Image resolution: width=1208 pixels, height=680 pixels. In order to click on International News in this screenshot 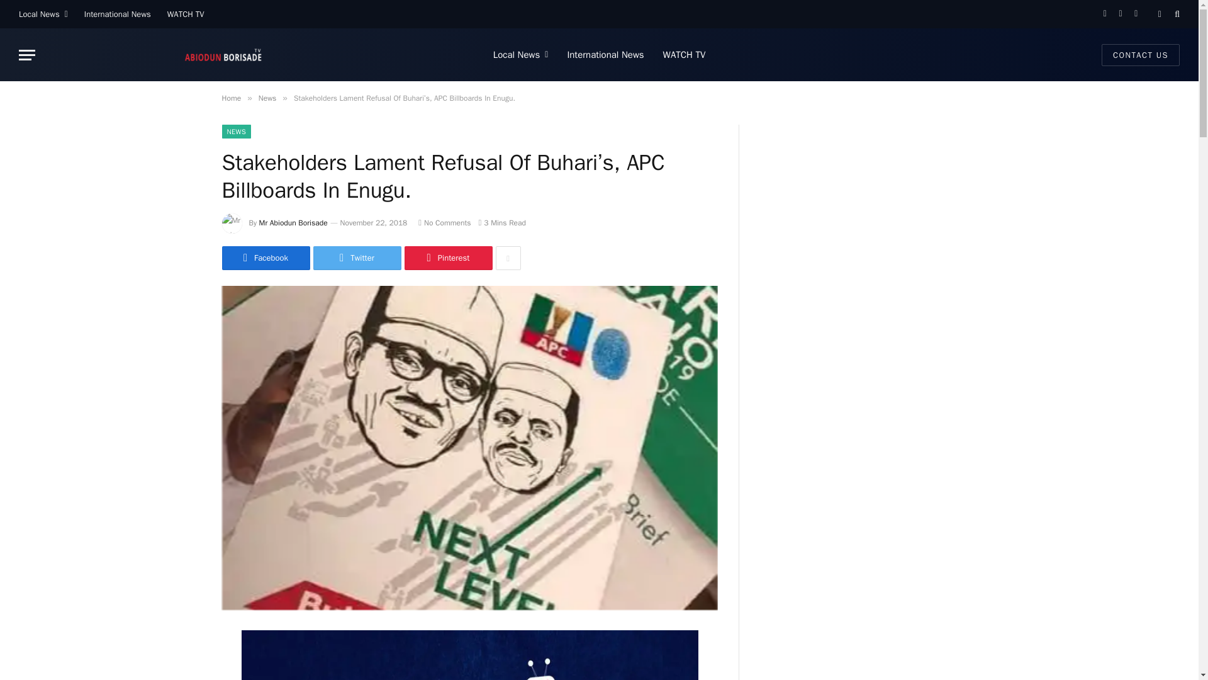, I will do `click(605, 54)`.